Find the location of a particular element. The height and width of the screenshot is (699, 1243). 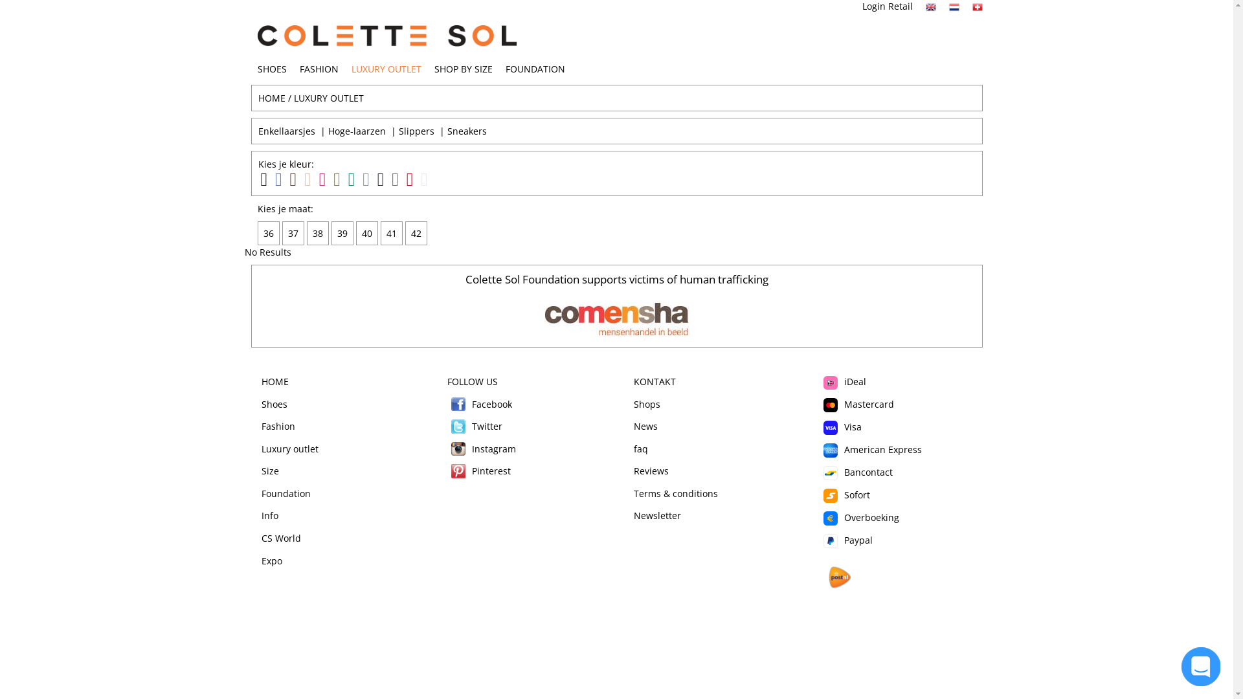

 Pinterest is located at coordinates (479, 471).